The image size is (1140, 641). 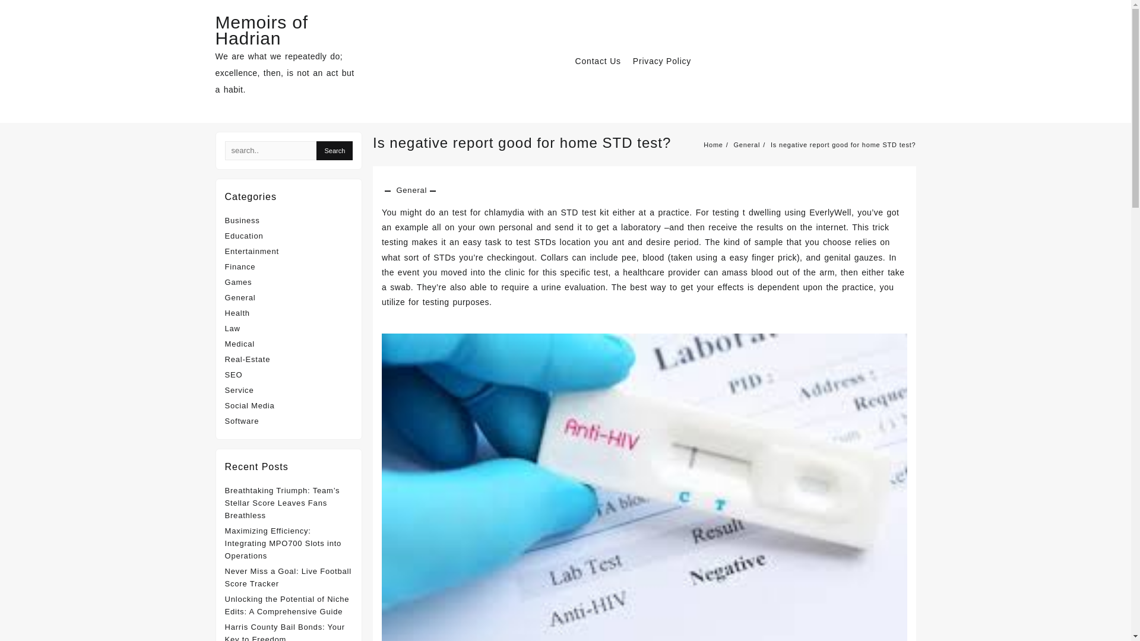 I want to click on Never Miss a Goal: Live Football Score Tracker, so click(x=287, y=577).